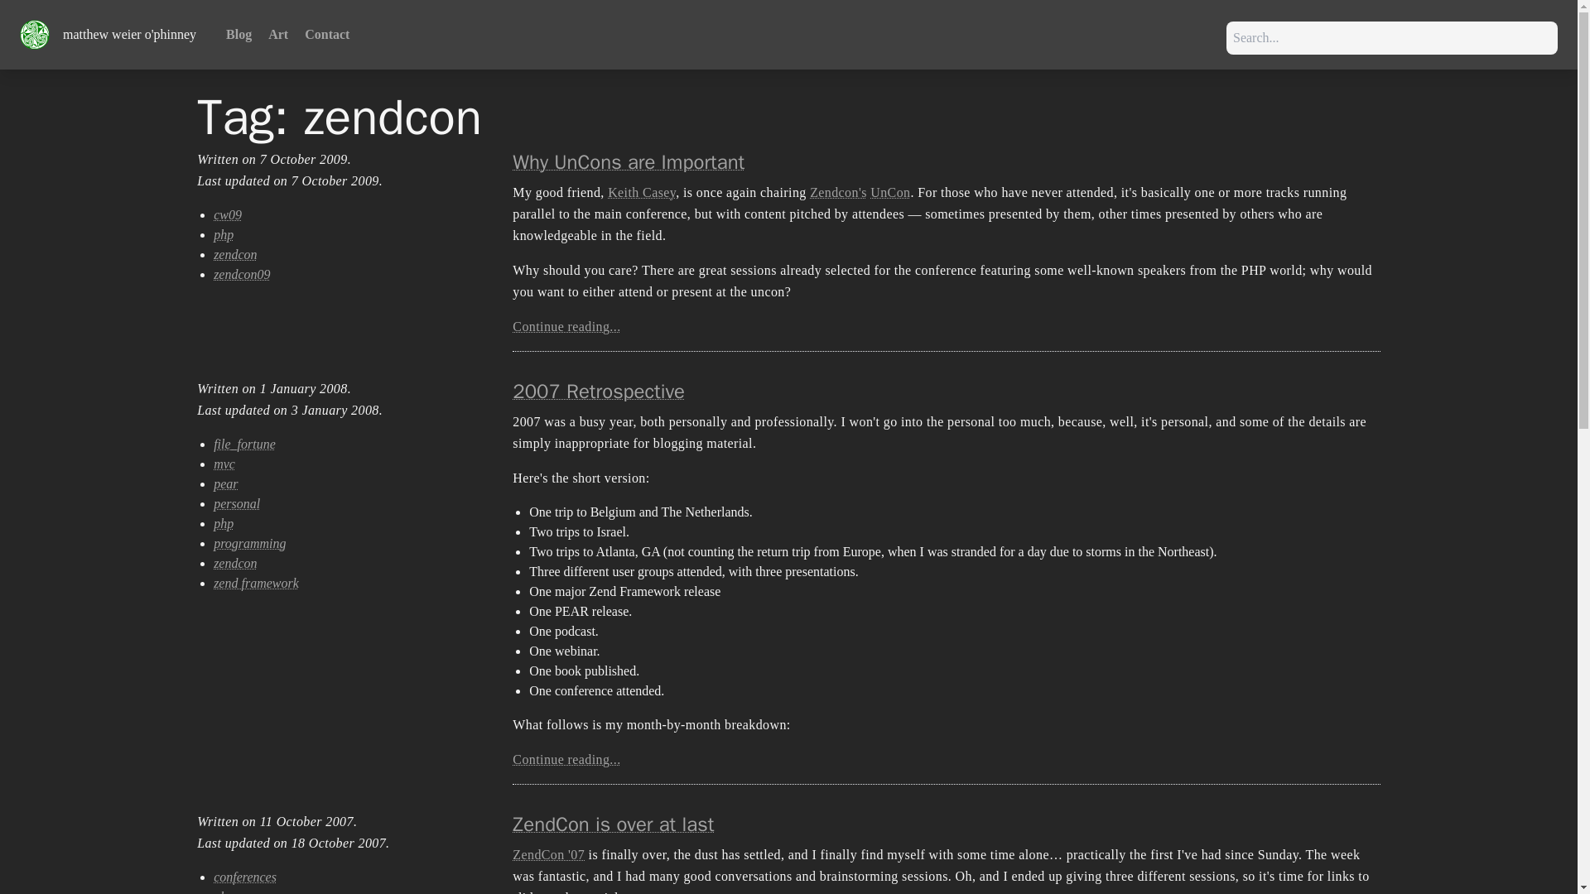  Describe the element at coordinates (225, 483) in the screenshot. I see `pear` at that location.